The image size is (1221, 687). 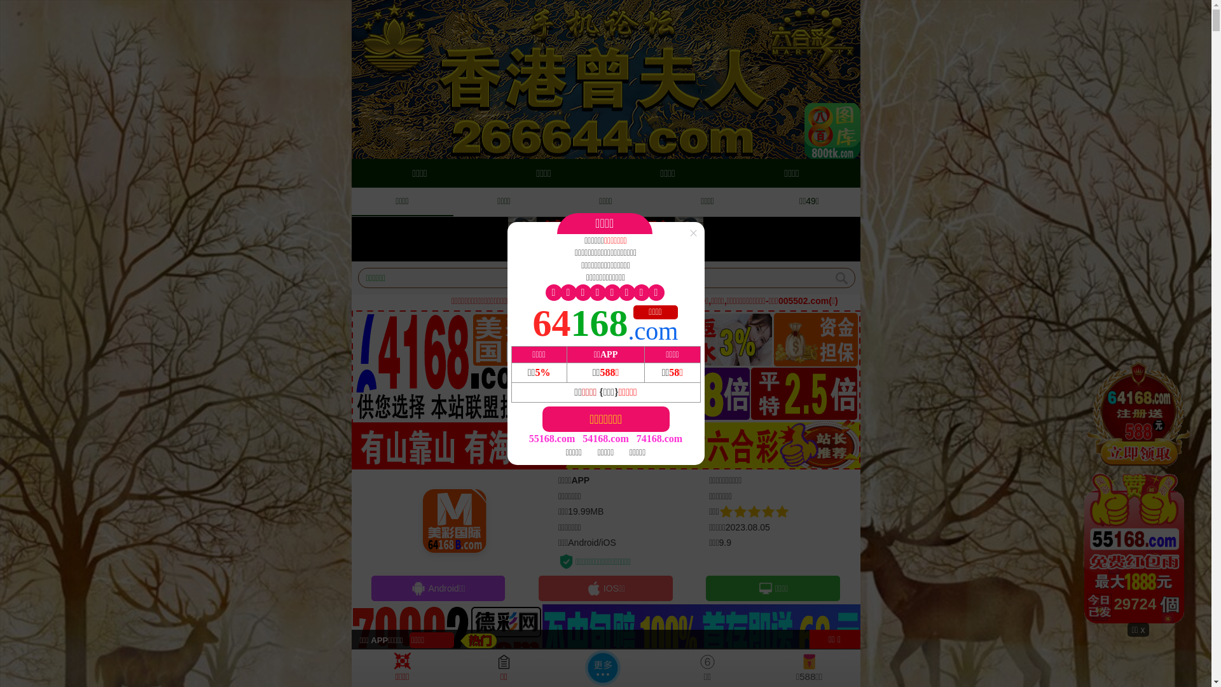 What do you see at coordinates (1138, 491) in the screenshot?
I see `28959` at bounding box center [1138, 491].